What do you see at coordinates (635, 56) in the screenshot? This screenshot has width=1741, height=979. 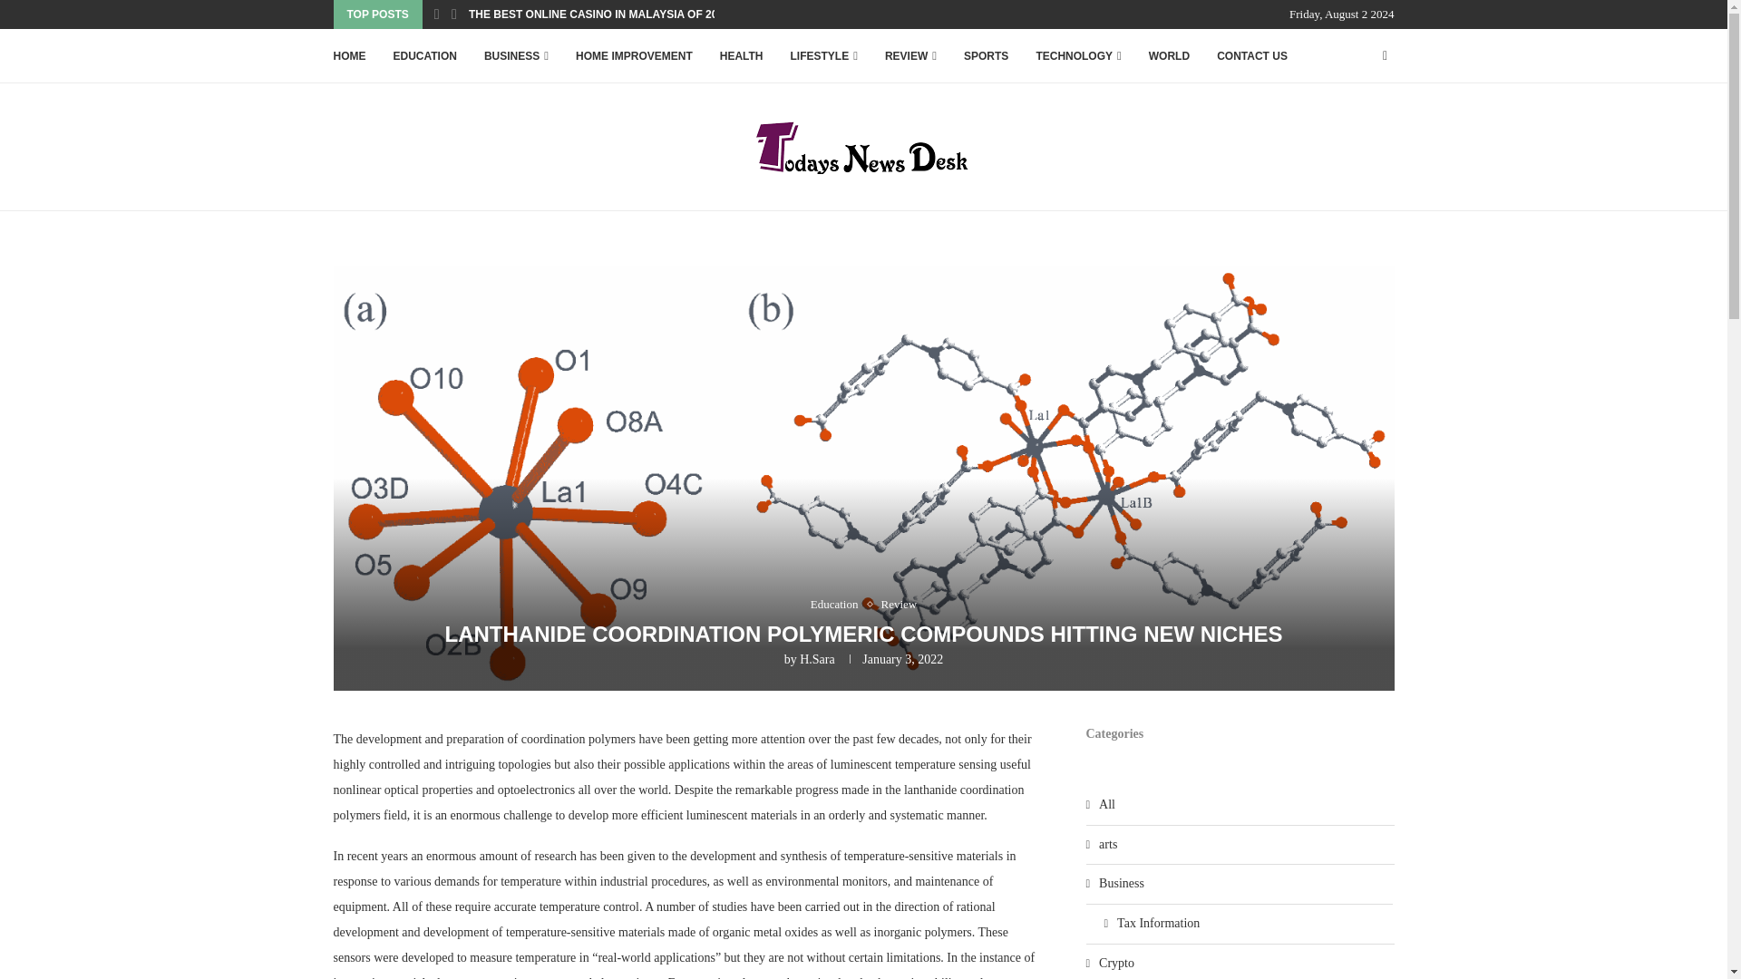 I see `HOME IMPROVEMENT` at bounding box center [635, 56].